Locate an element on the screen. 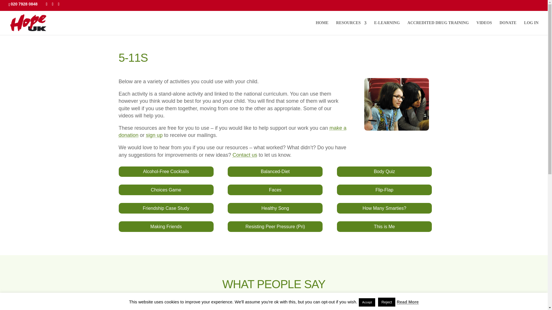  Balanced-Diet is located at coordinates (275, 172).